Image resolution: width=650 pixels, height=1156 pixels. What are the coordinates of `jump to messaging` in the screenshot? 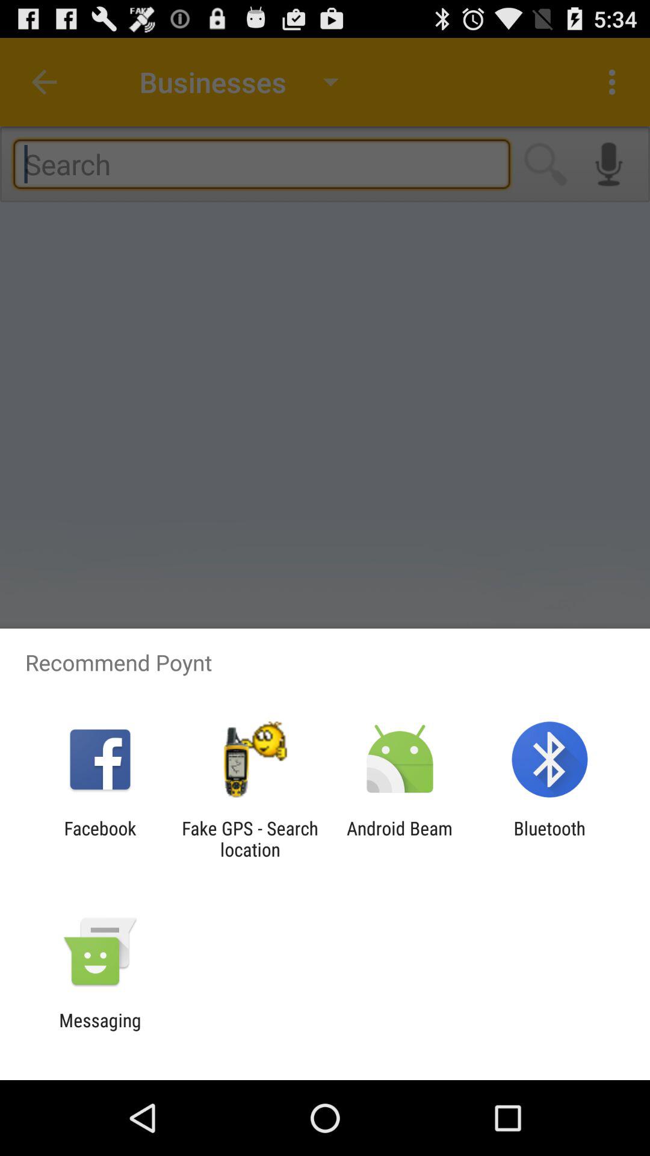 It's located at (100, 1031).